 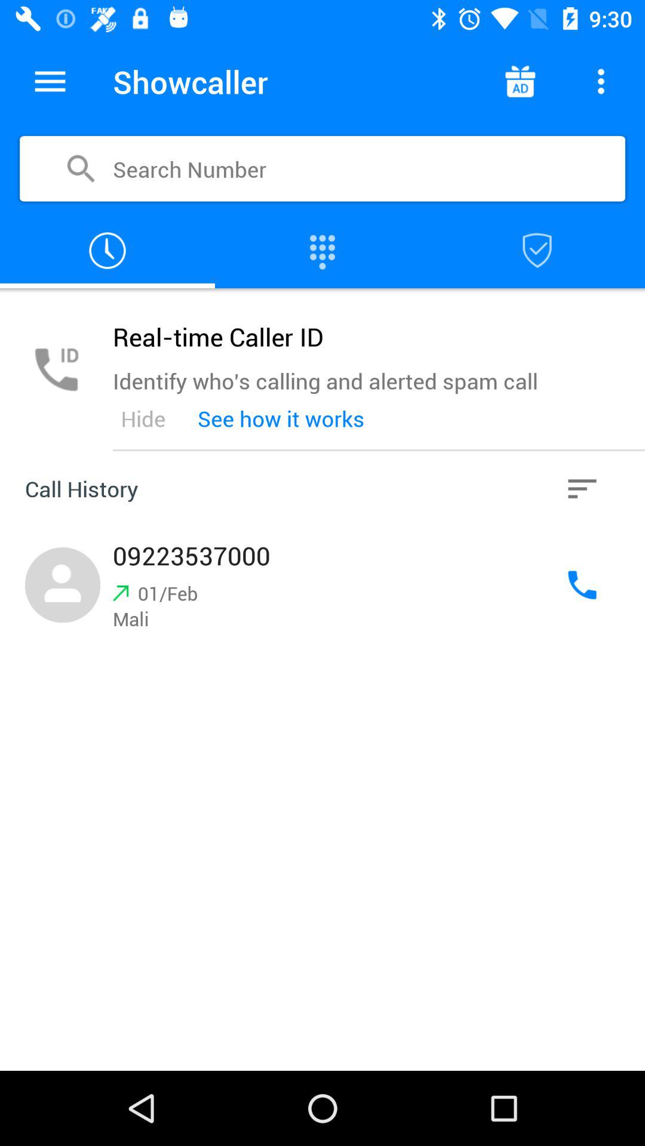 What do you see at coordinates (520, 81) in the screenshot?
I see `open advertisement` at bounding box center [520, 81].